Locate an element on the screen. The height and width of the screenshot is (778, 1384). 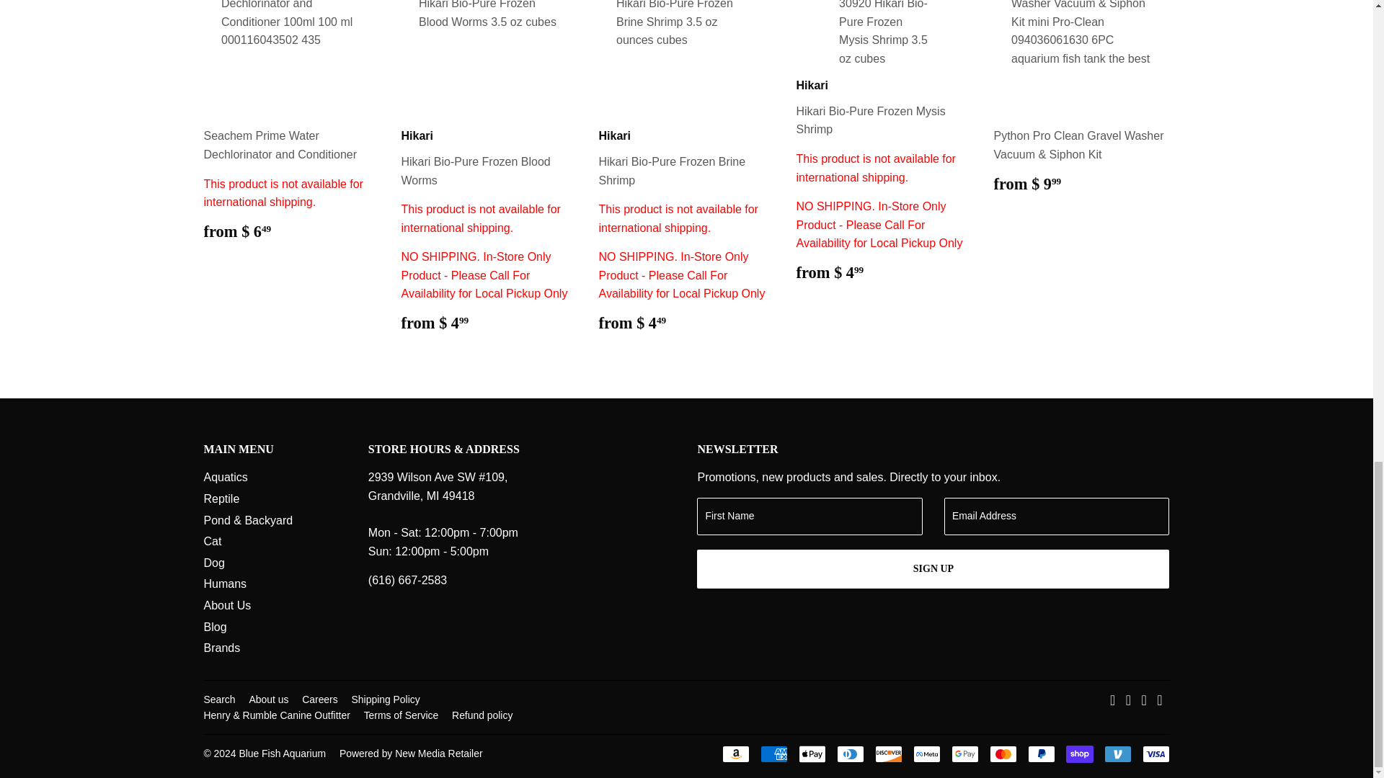
American Express is located at coordinates (773, 754).